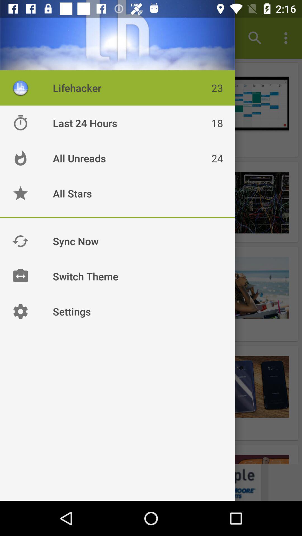  What do you see at coordinates (20, 123) in the screenshot?
I see `select the timer icon` at bounding box center [20, 123].